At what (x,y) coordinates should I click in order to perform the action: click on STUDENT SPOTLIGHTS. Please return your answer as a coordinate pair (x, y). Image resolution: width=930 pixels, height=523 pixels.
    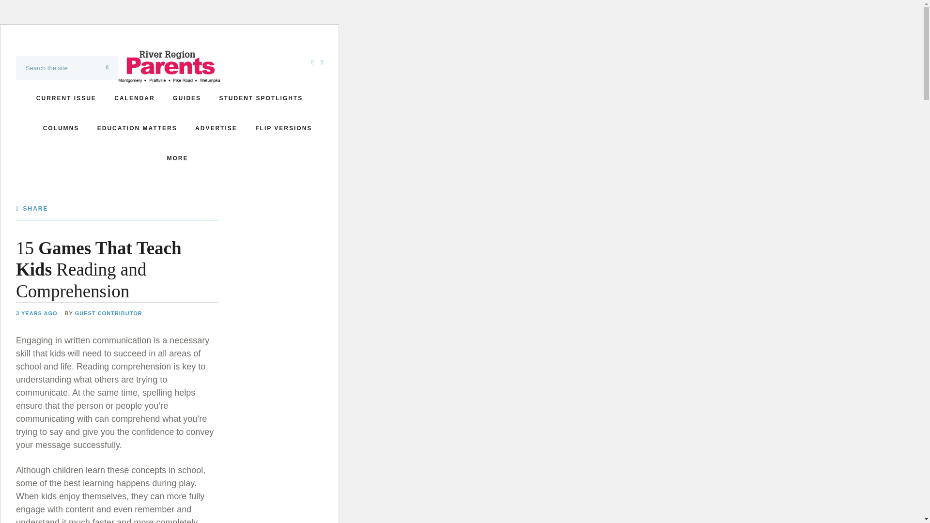
    Looking at the image, I should click on (261, 98).